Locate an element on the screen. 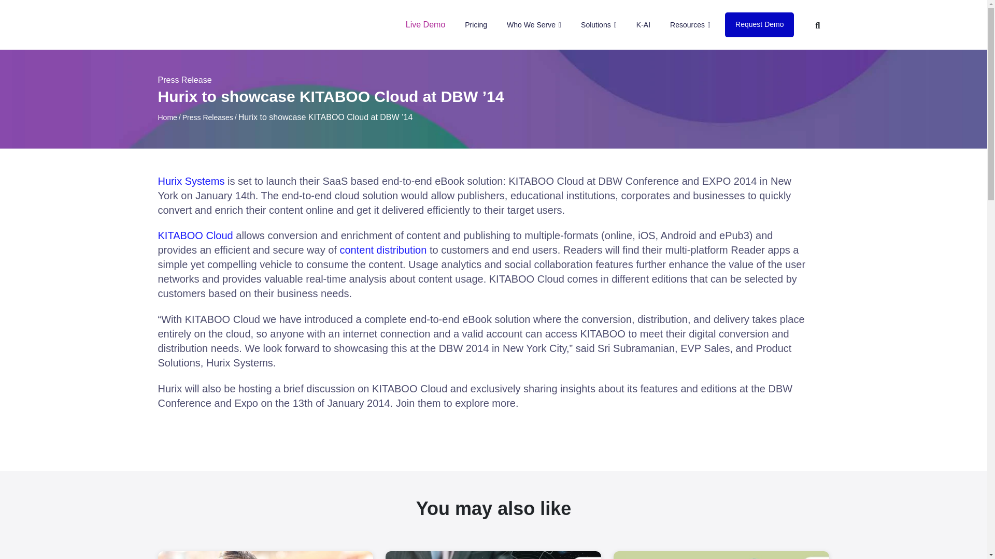 This screenshot has height=559, width=995. Who We Serve is located at coordinates (534, 25).